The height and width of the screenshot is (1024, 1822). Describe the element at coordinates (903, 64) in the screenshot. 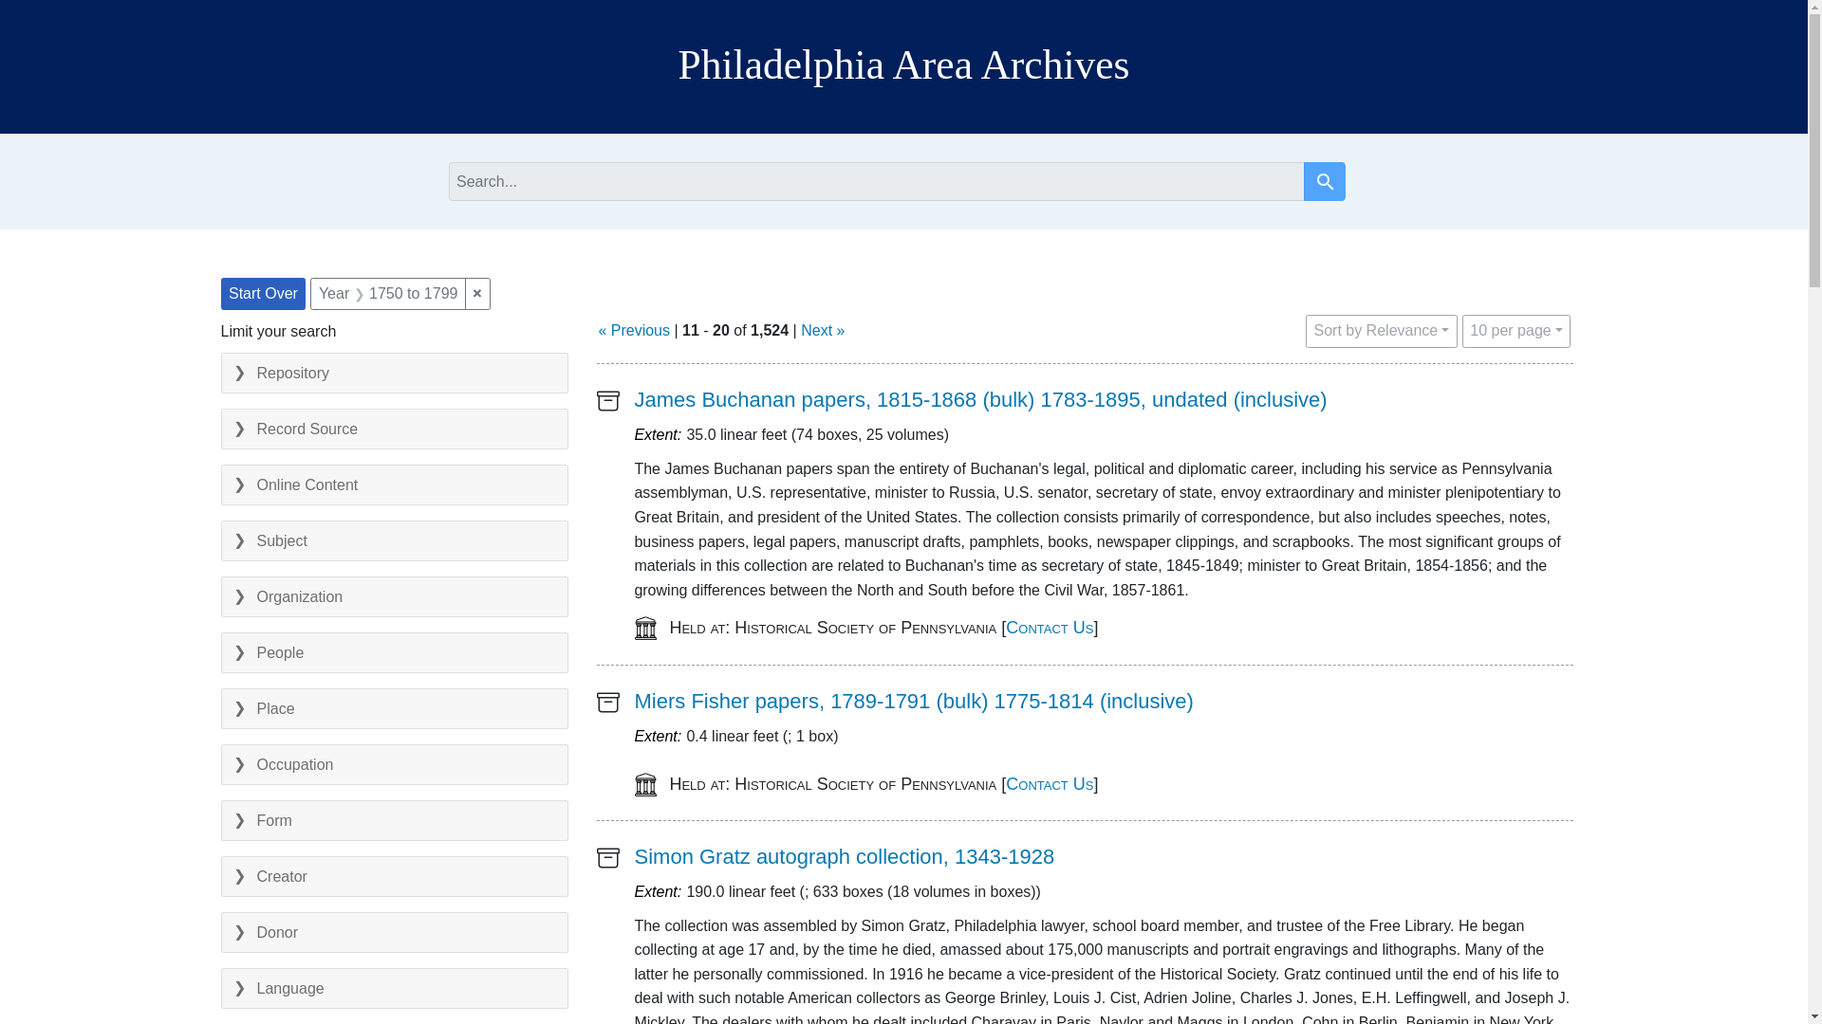

I see `Contact Us` at that location.